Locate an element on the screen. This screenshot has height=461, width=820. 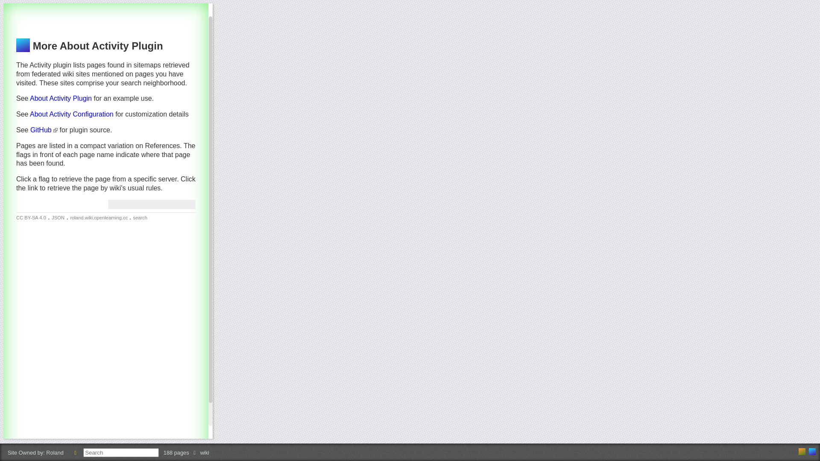
roland.wiki.openlearning.cc is located at coordinates (100, 218).